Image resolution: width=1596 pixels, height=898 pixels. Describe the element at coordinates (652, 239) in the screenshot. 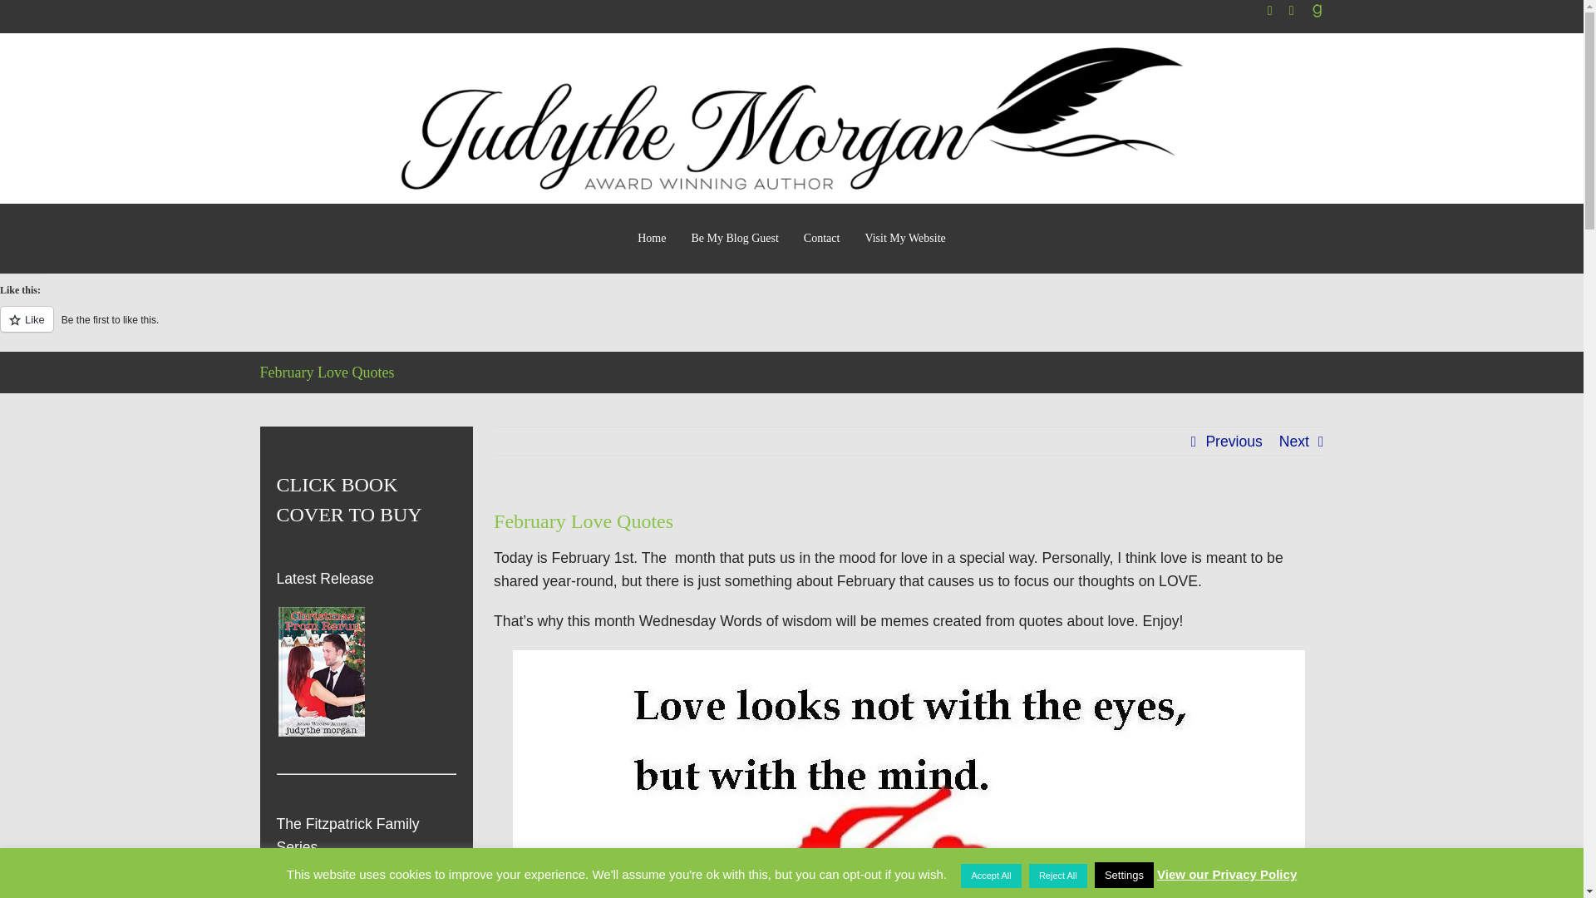

I see `Home` at that location.